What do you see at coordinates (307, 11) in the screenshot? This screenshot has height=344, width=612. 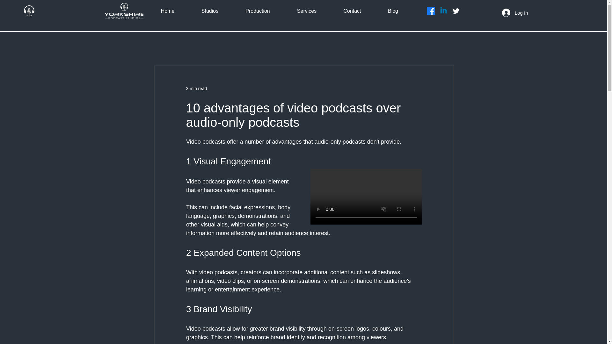 I see `Services` at bounding box center [307, 11].